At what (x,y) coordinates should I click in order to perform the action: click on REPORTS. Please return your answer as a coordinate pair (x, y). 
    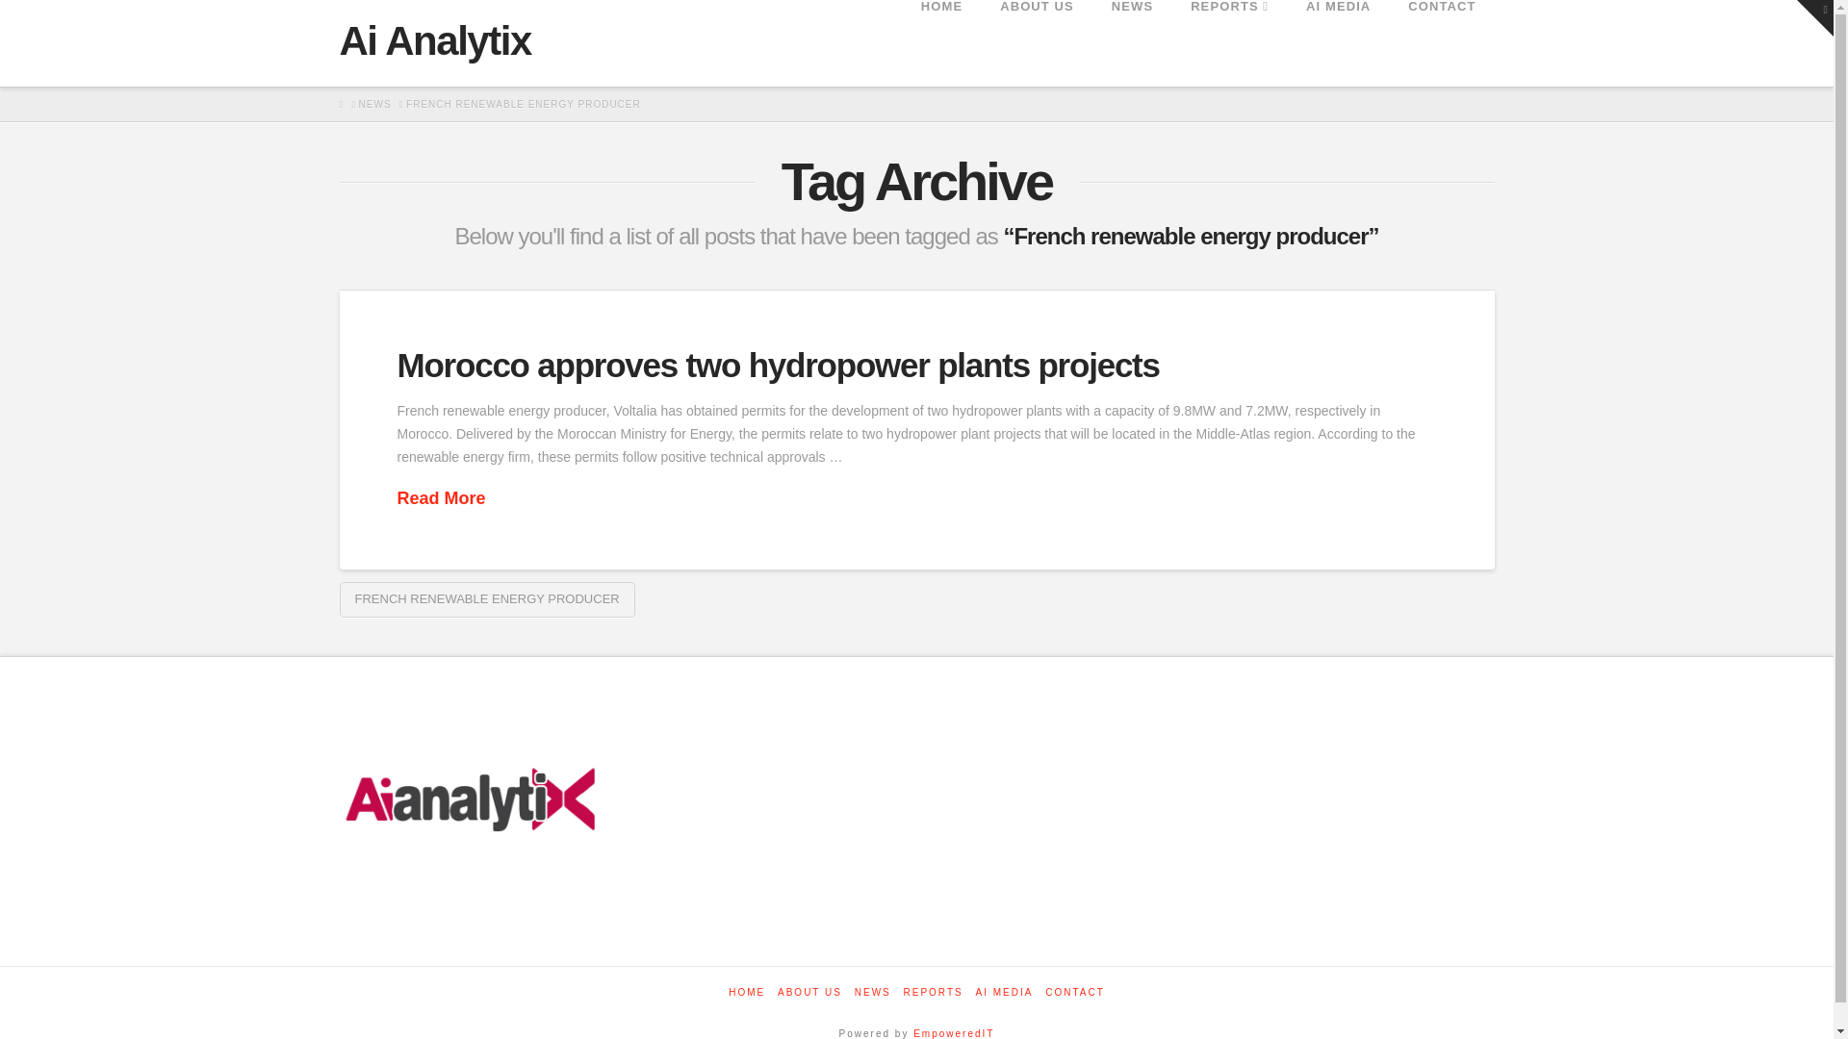
    Looking at the image, I should click on (1228, 42).